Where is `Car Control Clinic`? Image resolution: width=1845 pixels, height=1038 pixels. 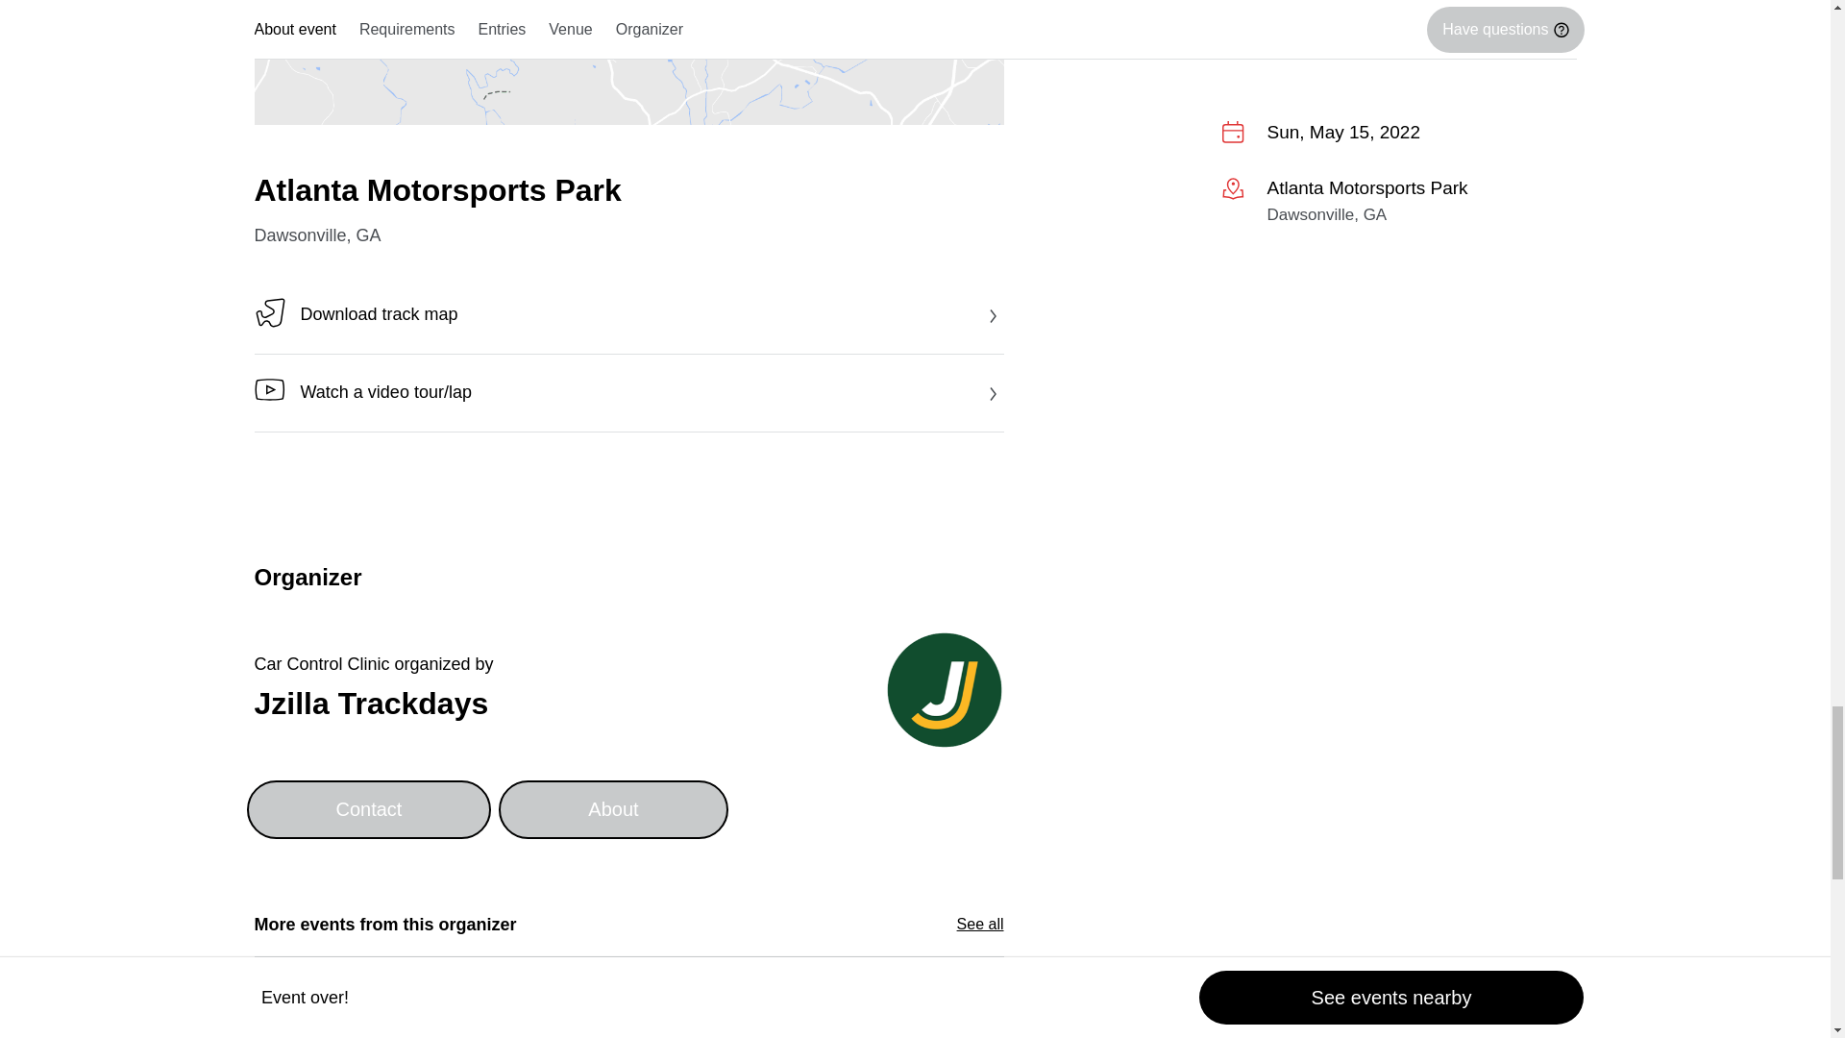
Car Control Clinic is located at coordinates (321, 663).